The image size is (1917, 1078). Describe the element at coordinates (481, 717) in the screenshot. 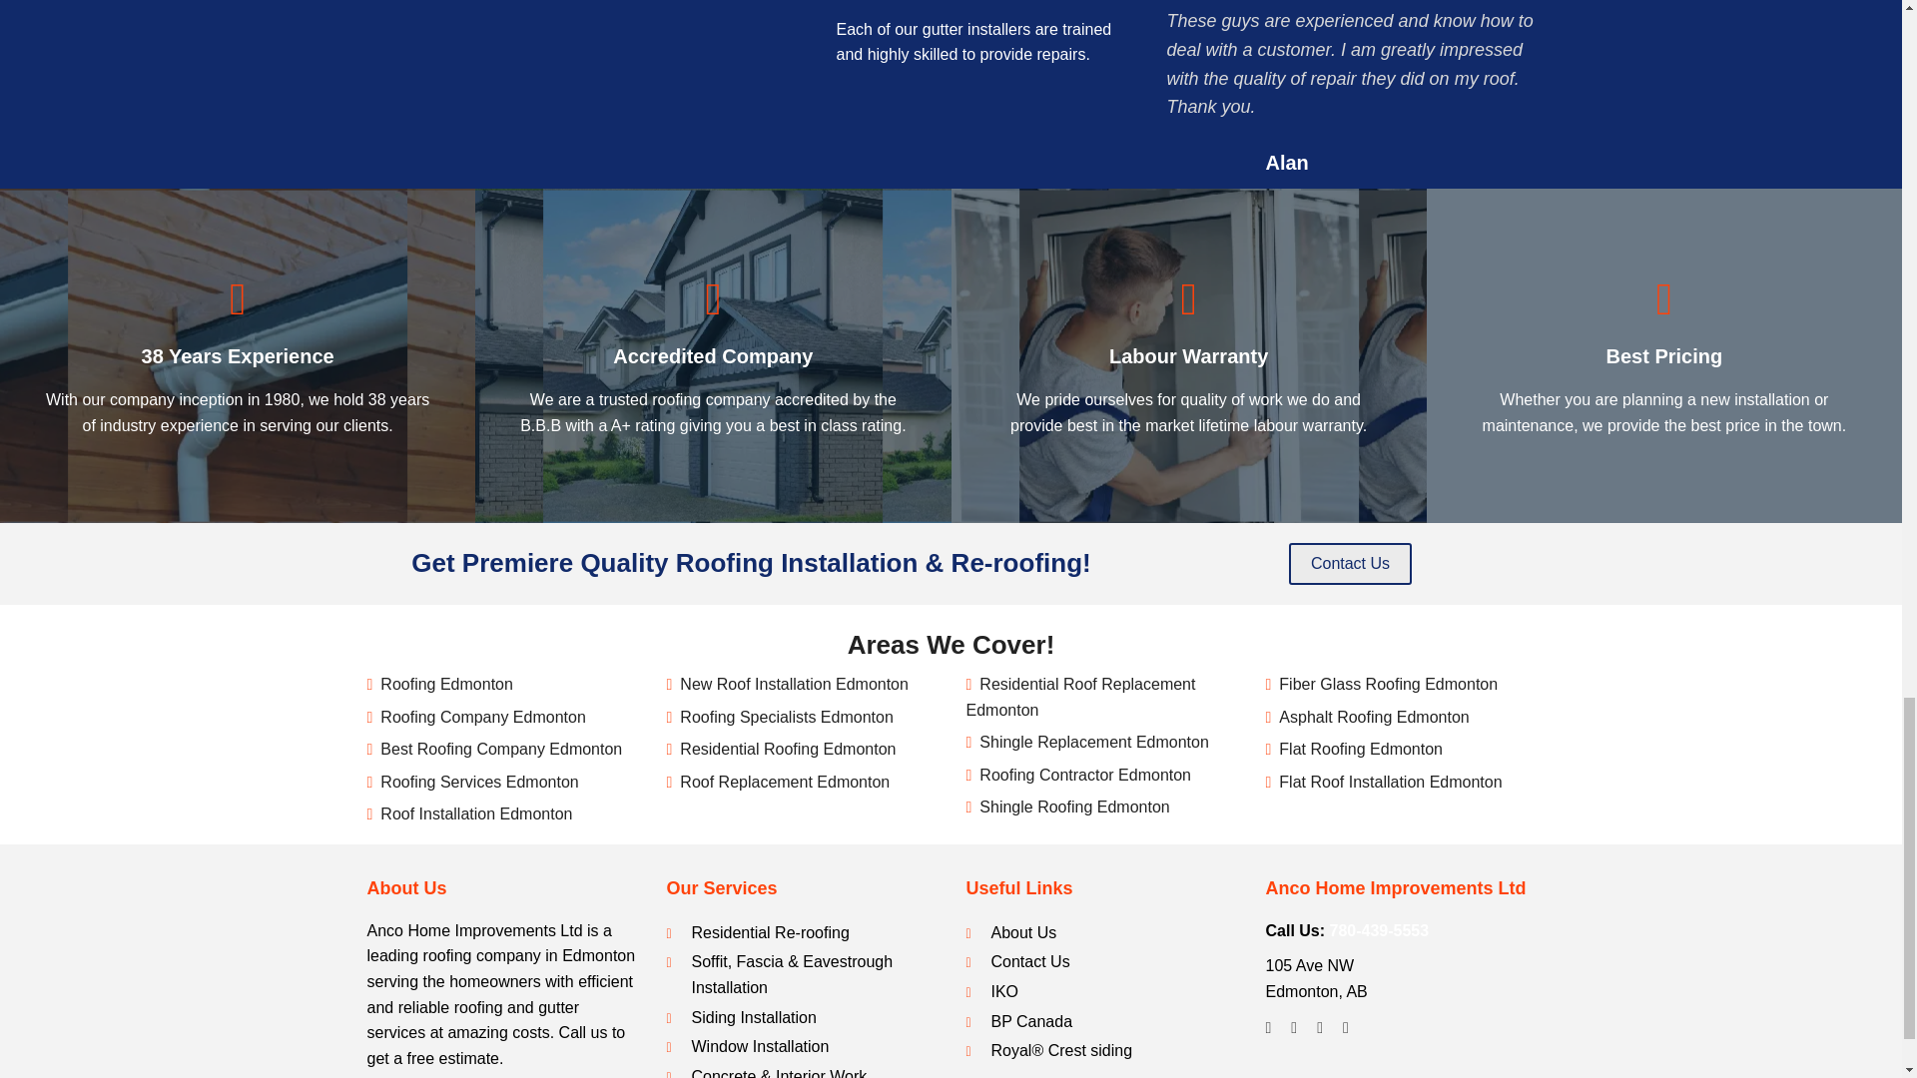

I see `Roofing Company Edmonton` at that location.